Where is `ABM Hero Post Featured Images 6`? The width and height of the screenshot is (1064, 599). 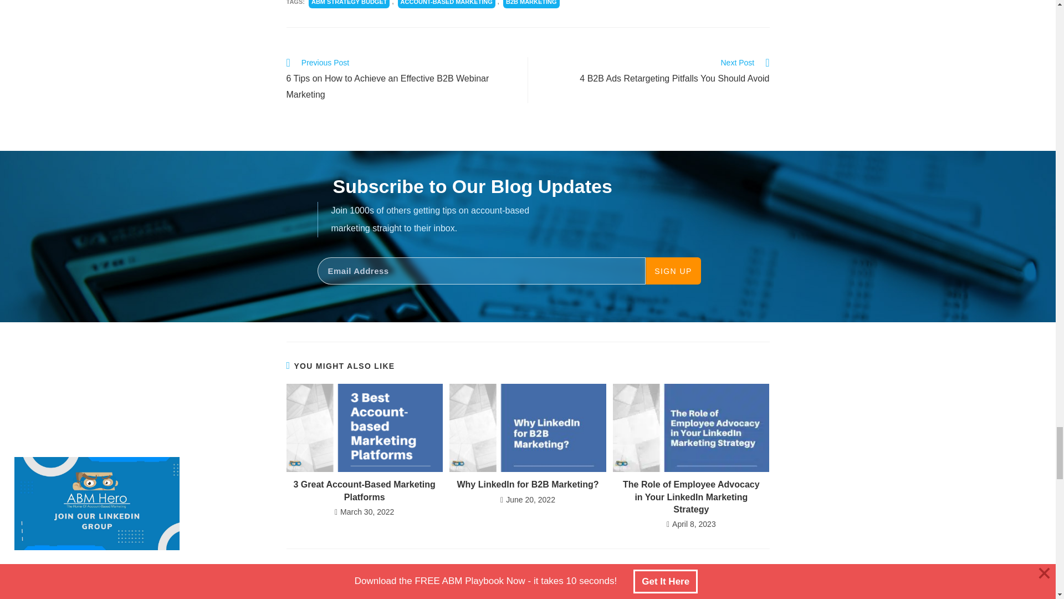
ABM Hero Post Featured Images 6 is located at coordinates (527, 428).